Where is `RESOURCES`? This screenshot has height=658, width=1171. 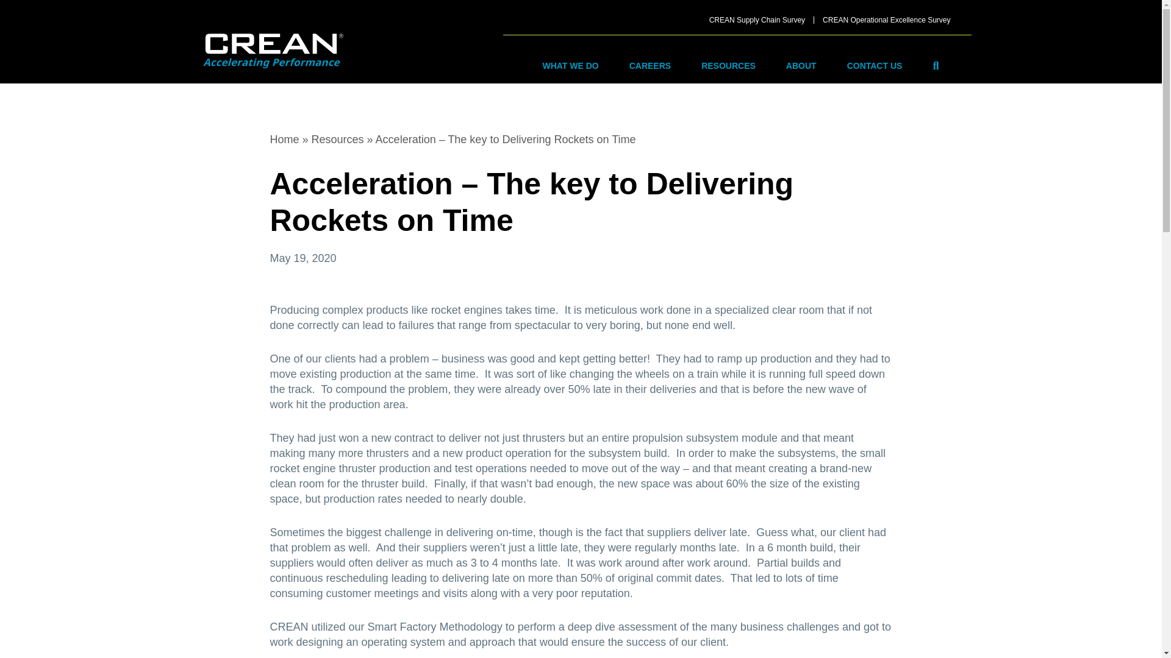
RESOURCES is located at coordinates (728, 66).